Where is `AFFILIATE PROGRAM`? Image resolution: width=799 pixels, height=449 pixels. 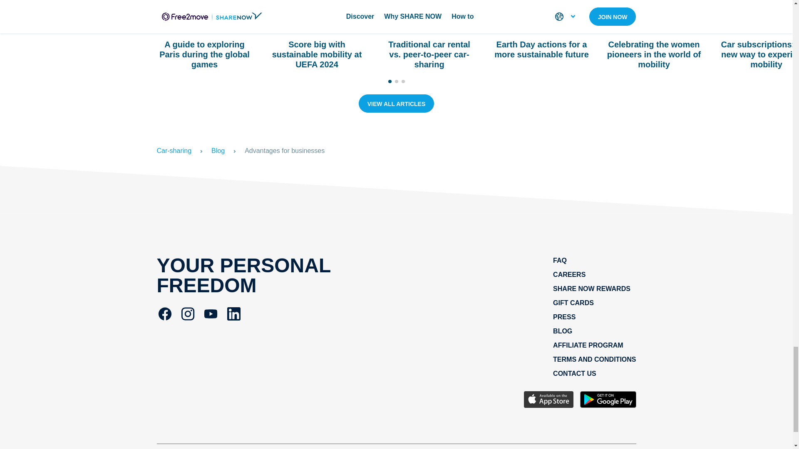 AFFILIATE PROGRAM is located at coordinates (588, 345).